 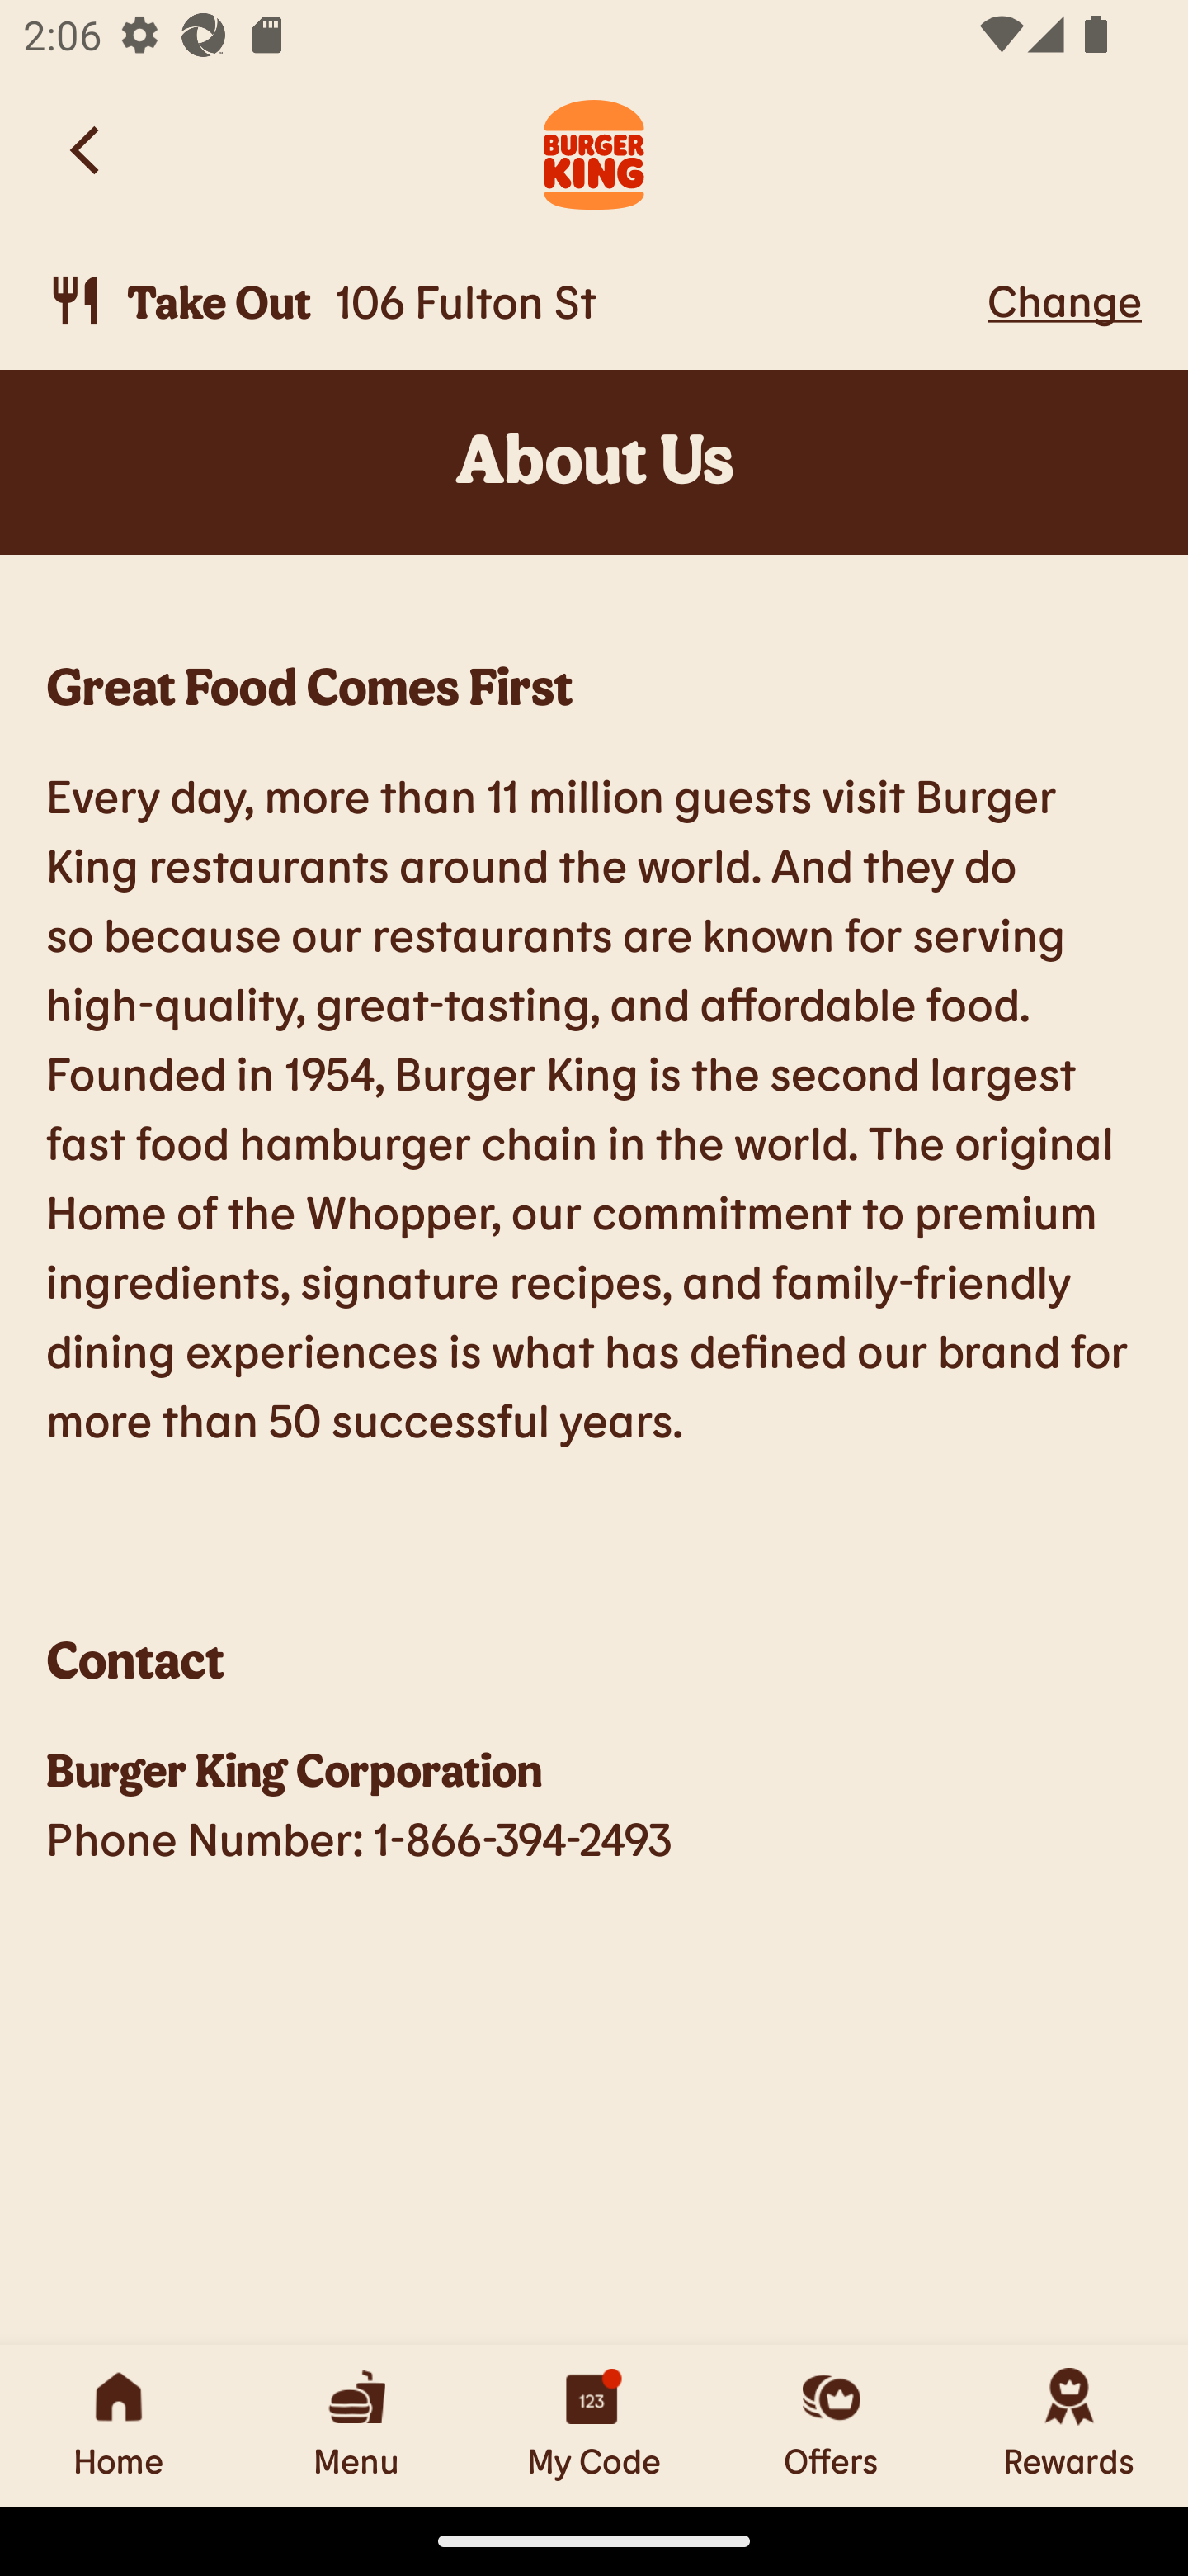 I want to click on Home, so click(x=119, y=2425).